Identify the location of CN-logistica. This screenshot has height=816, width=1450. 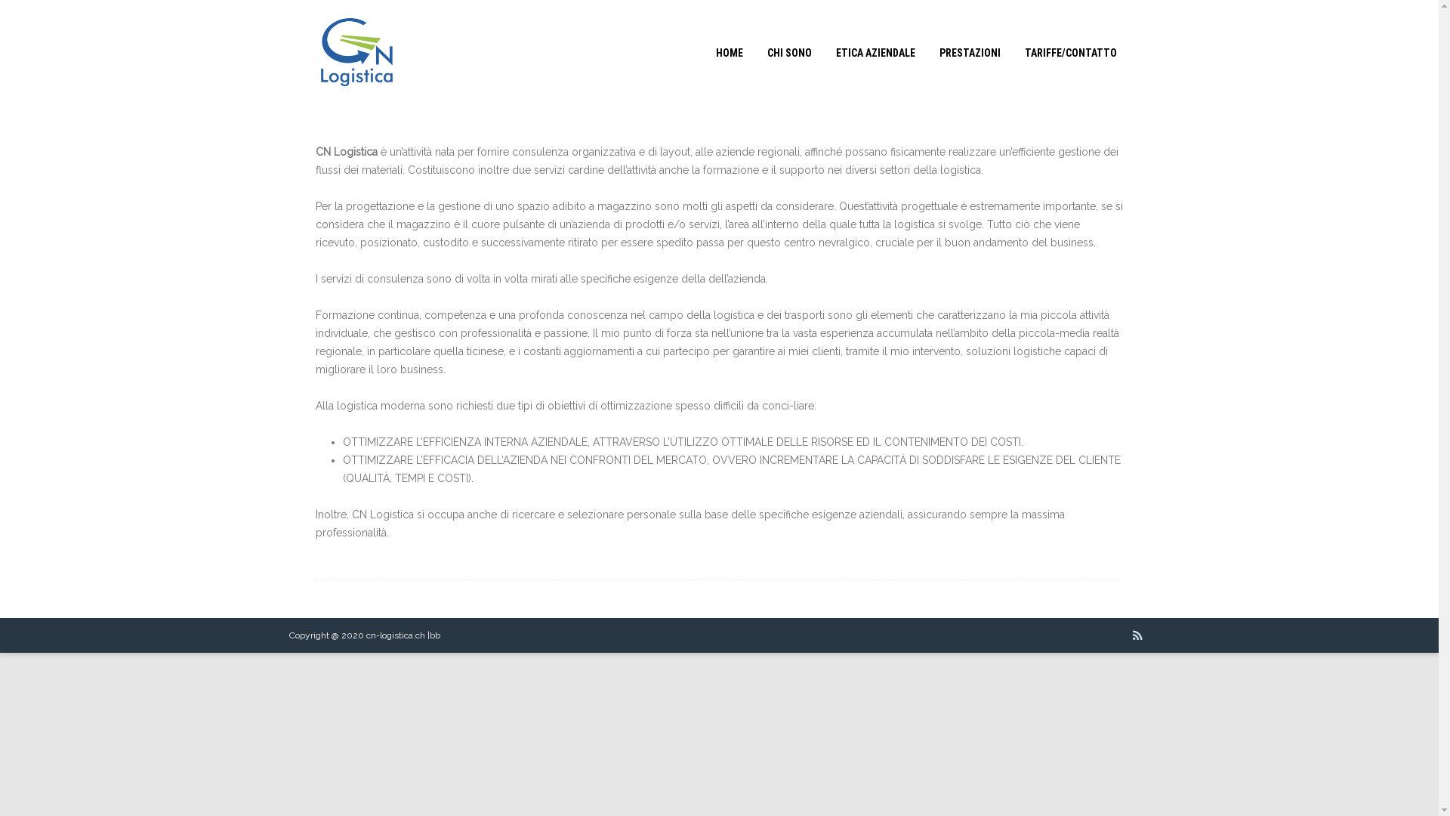
(356, 100).